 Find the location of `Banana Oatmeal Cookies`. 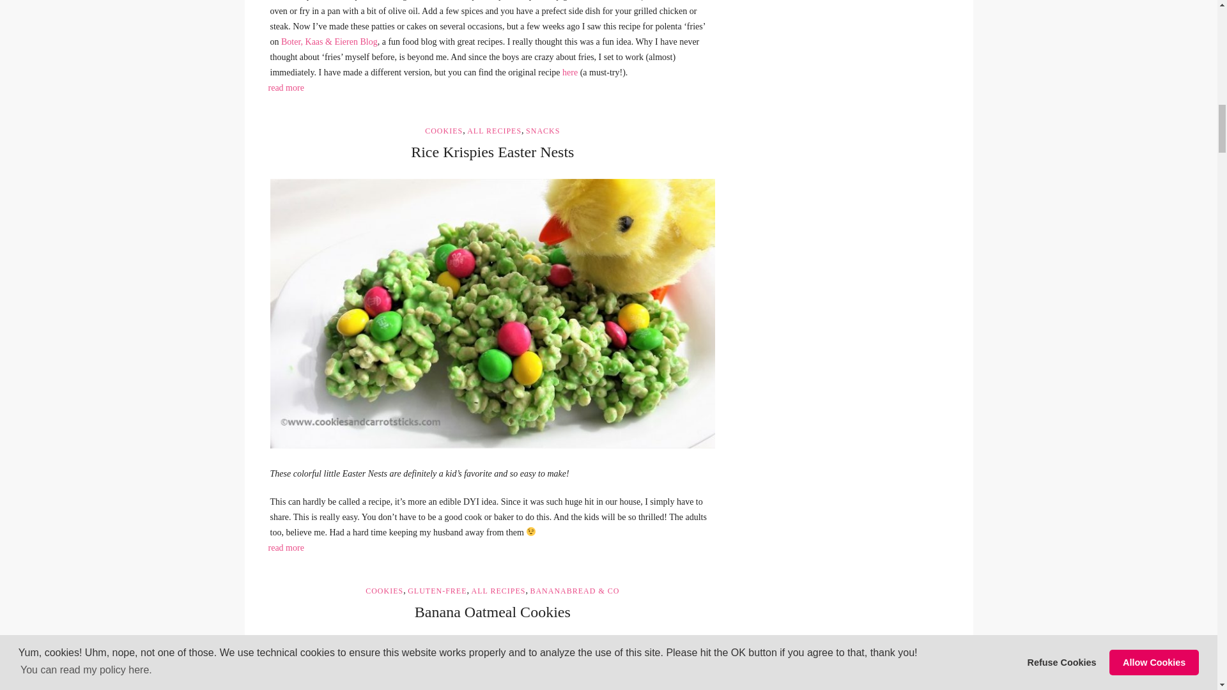

Banana Oatmeal Cookies is located at coordinates (492, 664).